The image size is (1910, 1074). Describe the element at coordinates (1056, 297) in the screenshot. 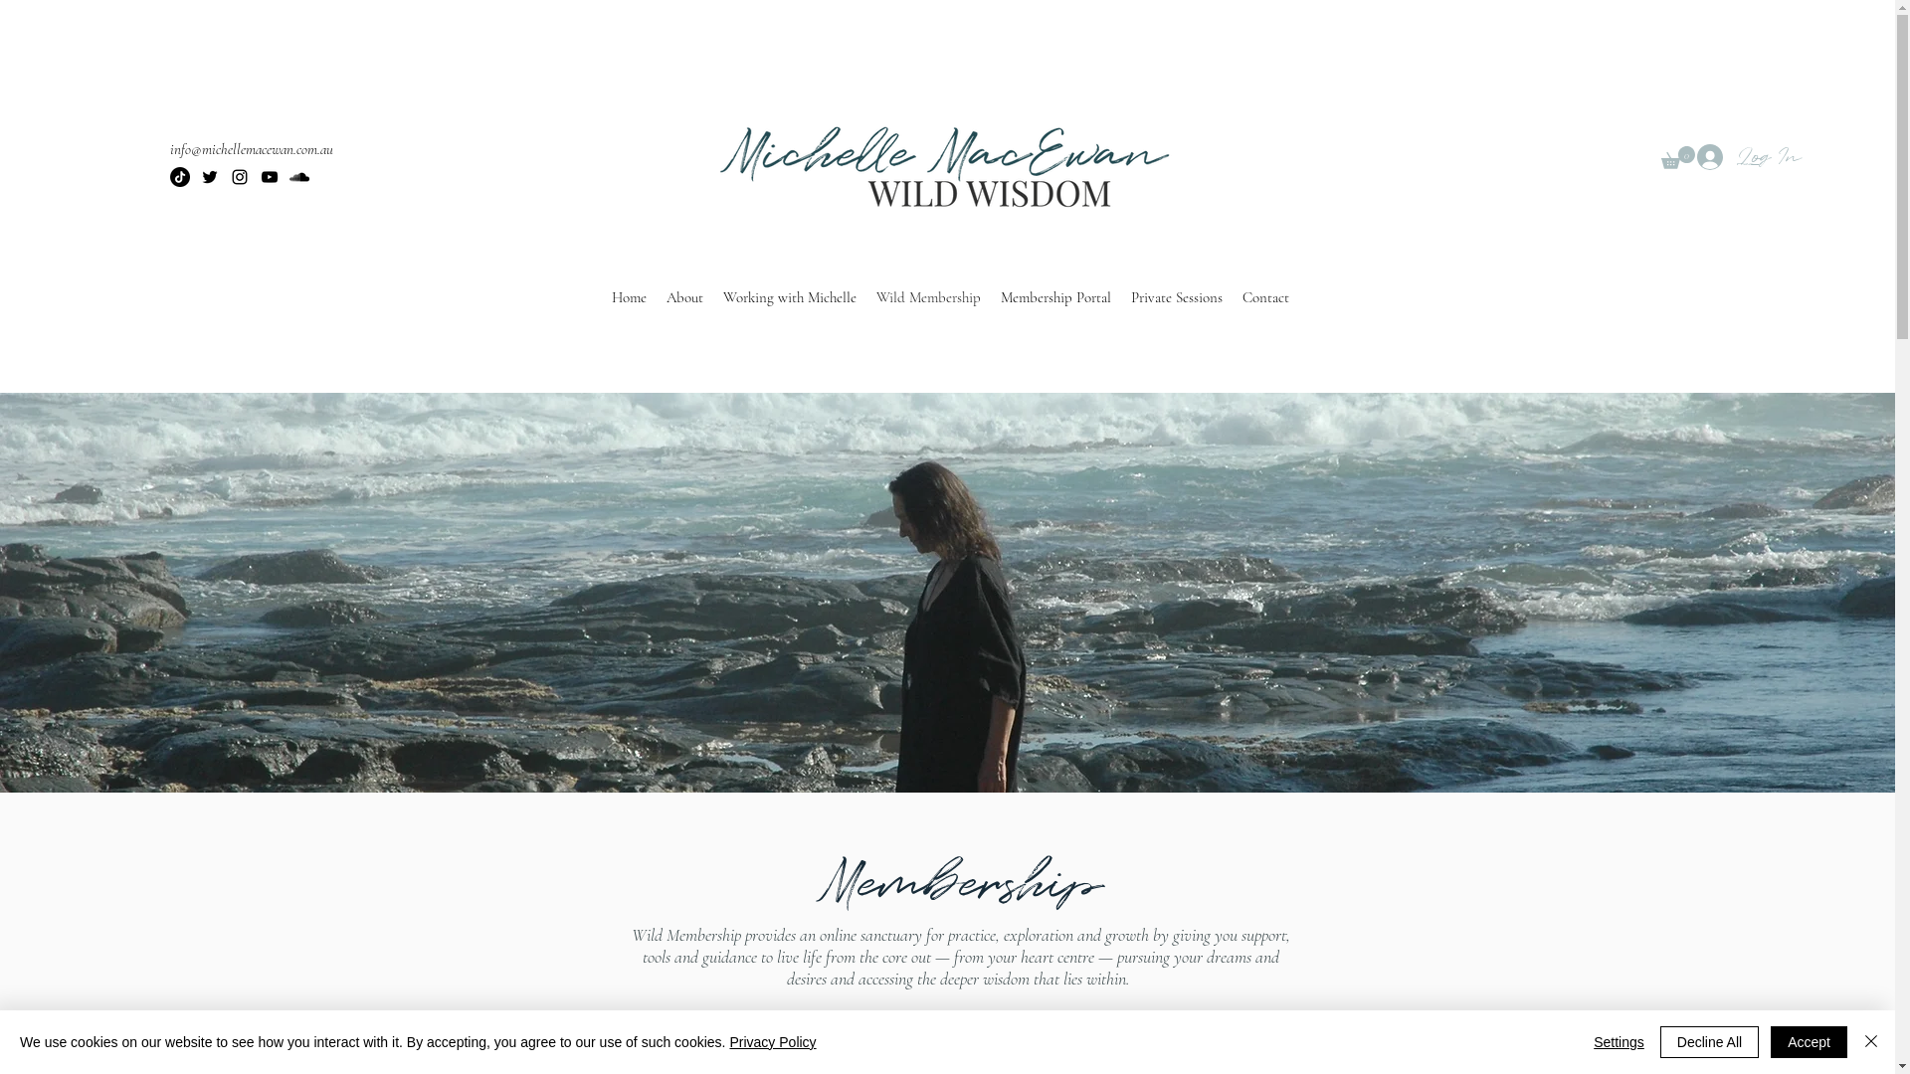

I see `Membership Portal` at that location.